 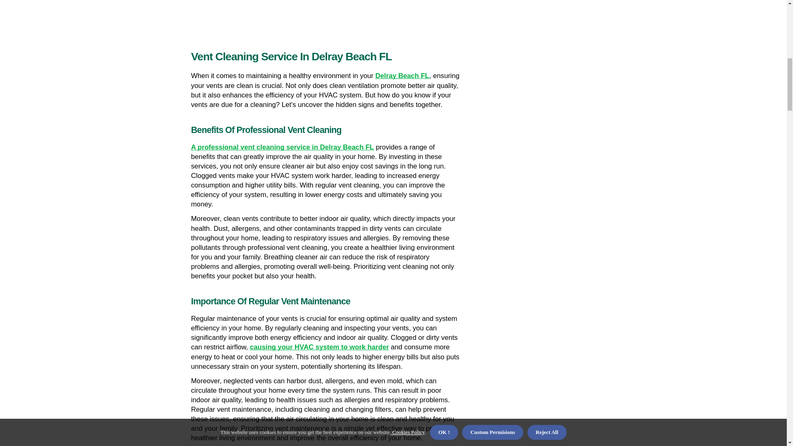 I want to click on A professional vent cleaning service in Delray Beach FL, so click(x=282, y=147).